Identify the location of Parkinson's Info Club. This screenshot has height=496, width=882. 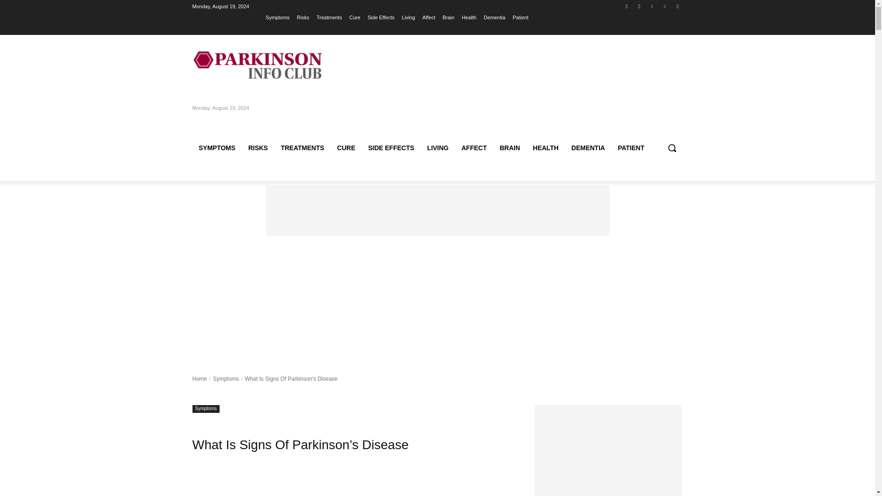
(258, 65).